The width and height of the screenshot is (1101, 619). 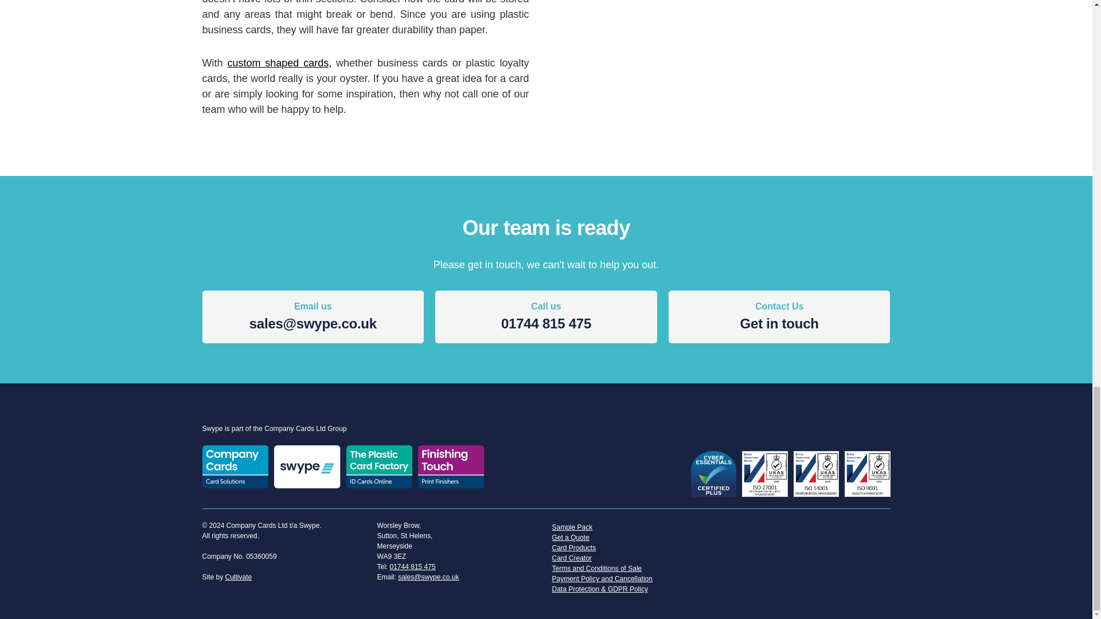 What do you see at coordinates (633, 579) in the screenshot?
I see `Payment Policy and Cancellation` at bounding box center [633, 579].